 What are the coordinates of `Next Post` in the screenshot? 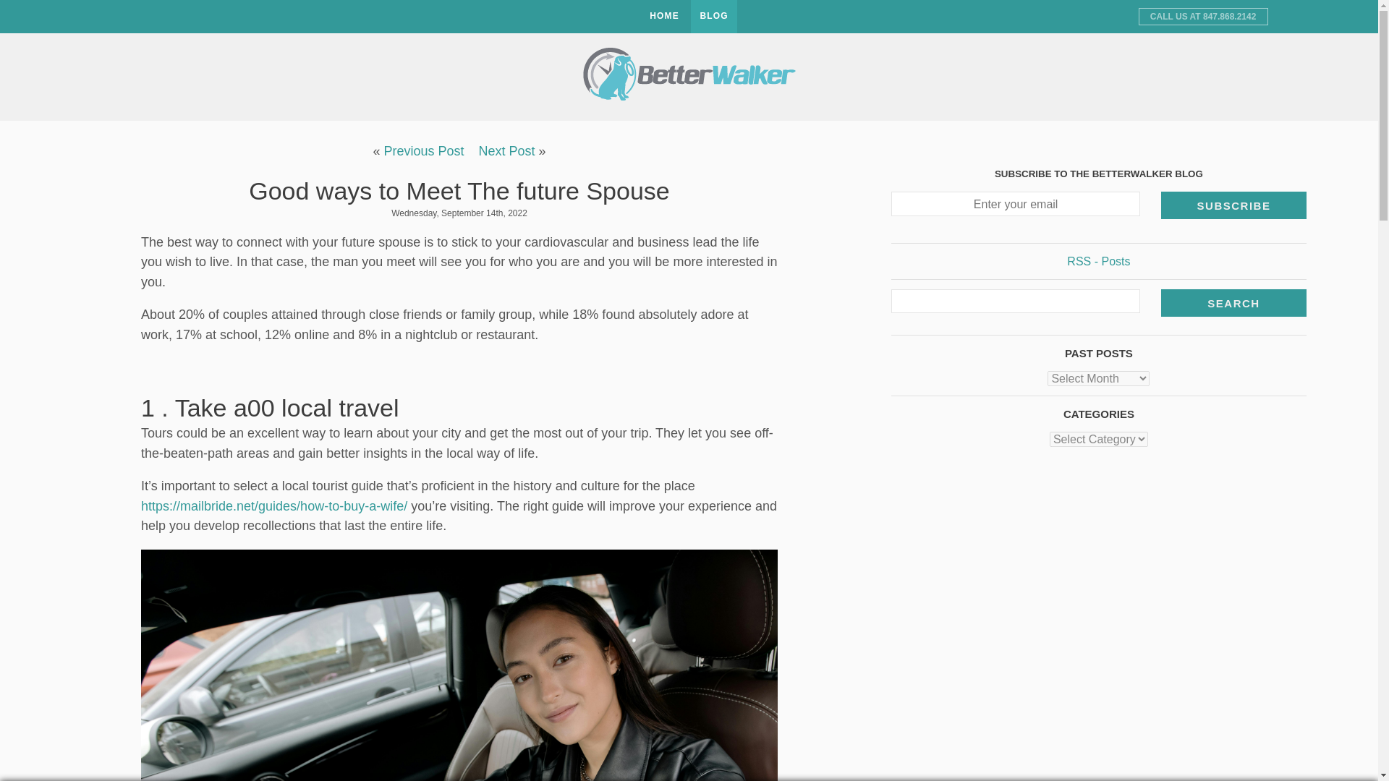 It's located at (506, 150).